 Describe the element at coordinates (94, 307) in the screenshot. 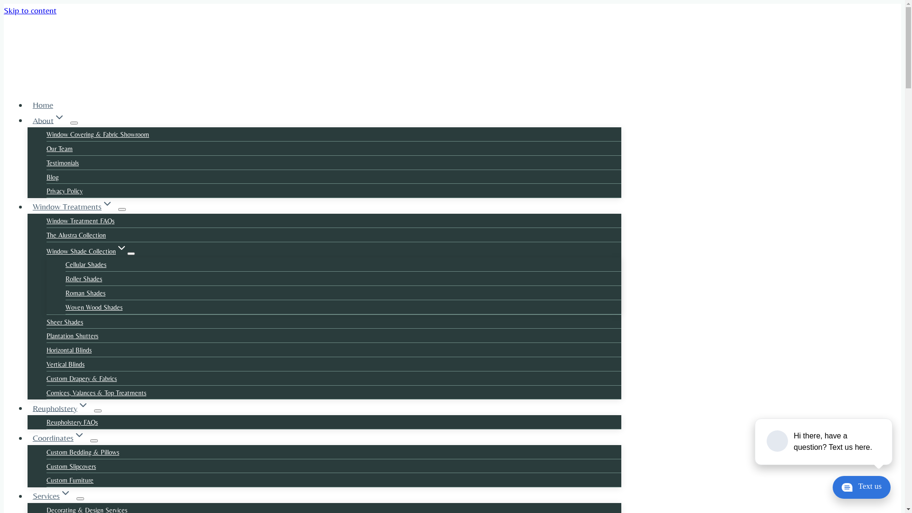

I see `Woven Wood Shades` at that location.